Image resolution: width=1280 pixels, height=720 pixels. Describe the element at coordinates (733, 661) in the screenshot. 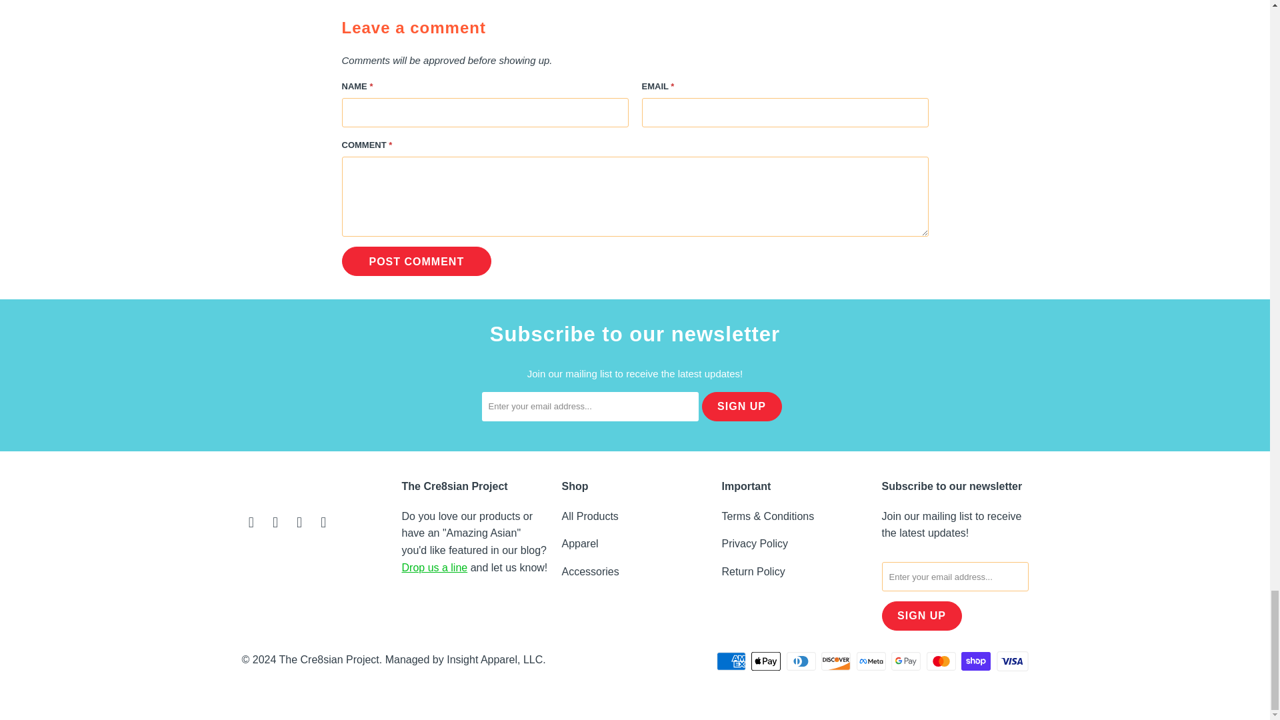

I see `American Express` at that location.